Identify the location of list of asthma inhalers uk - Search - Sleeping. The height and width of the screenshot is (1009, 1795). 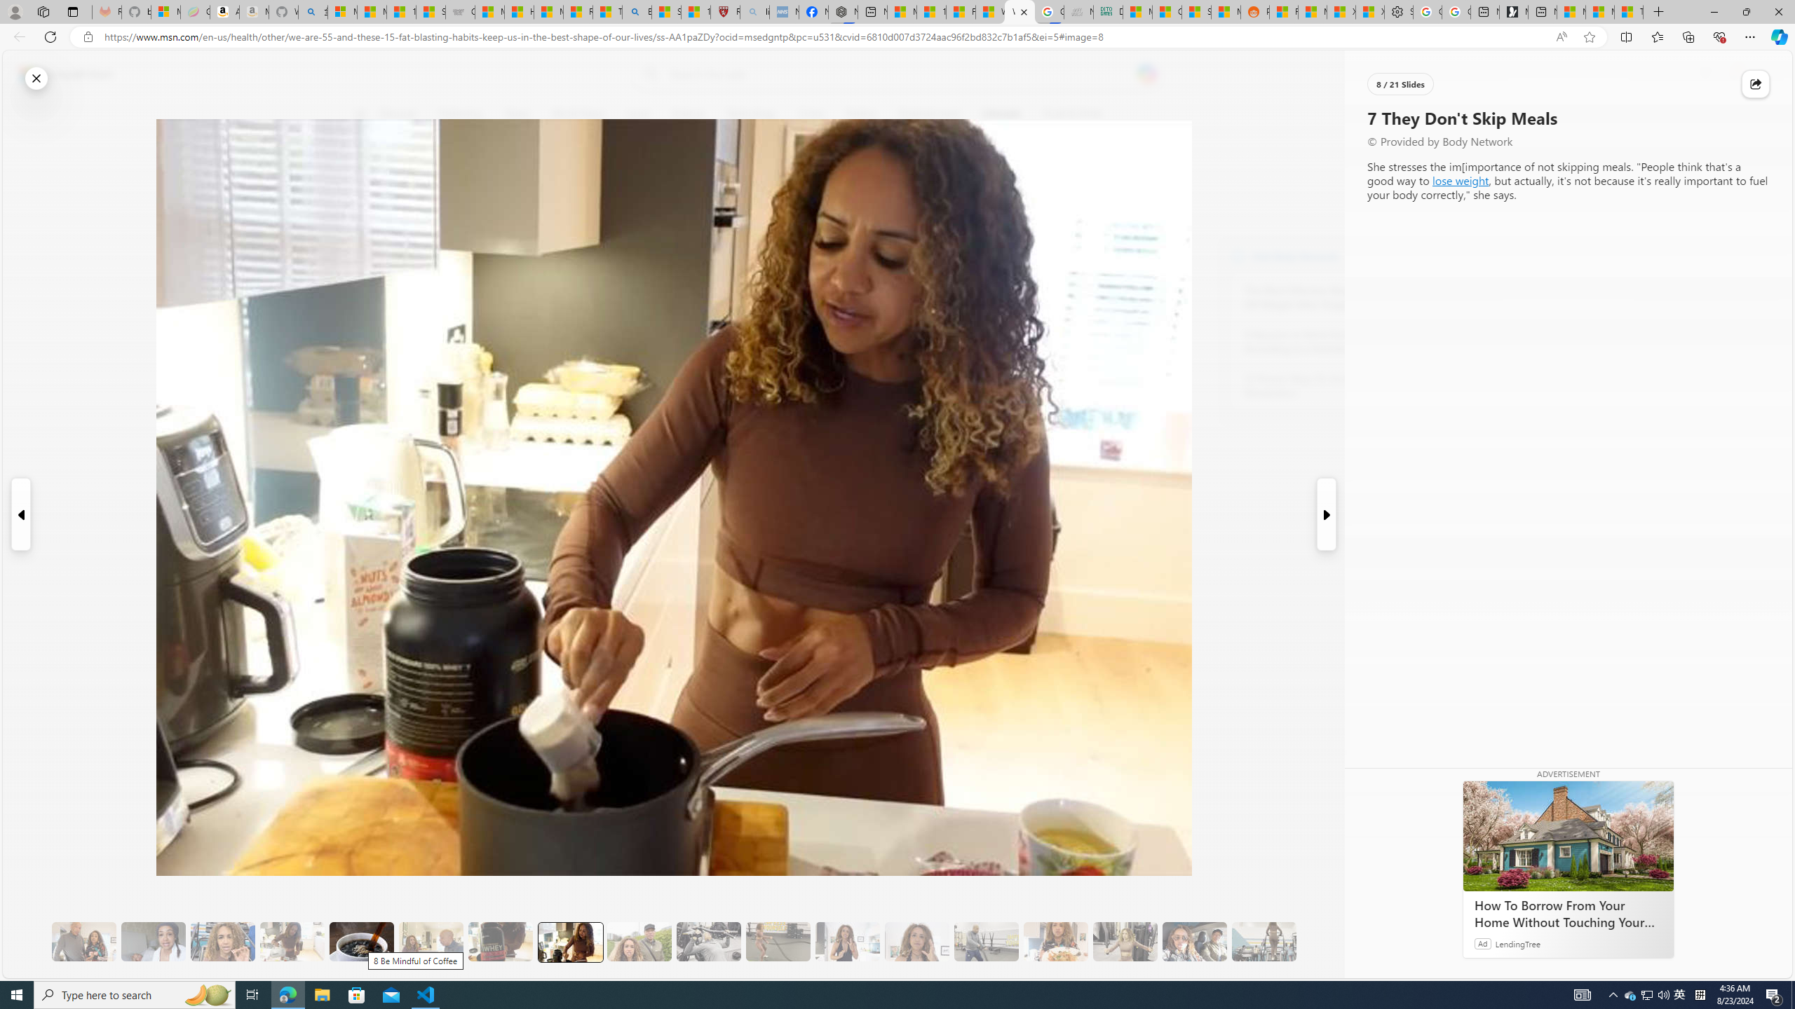
(754, 12).